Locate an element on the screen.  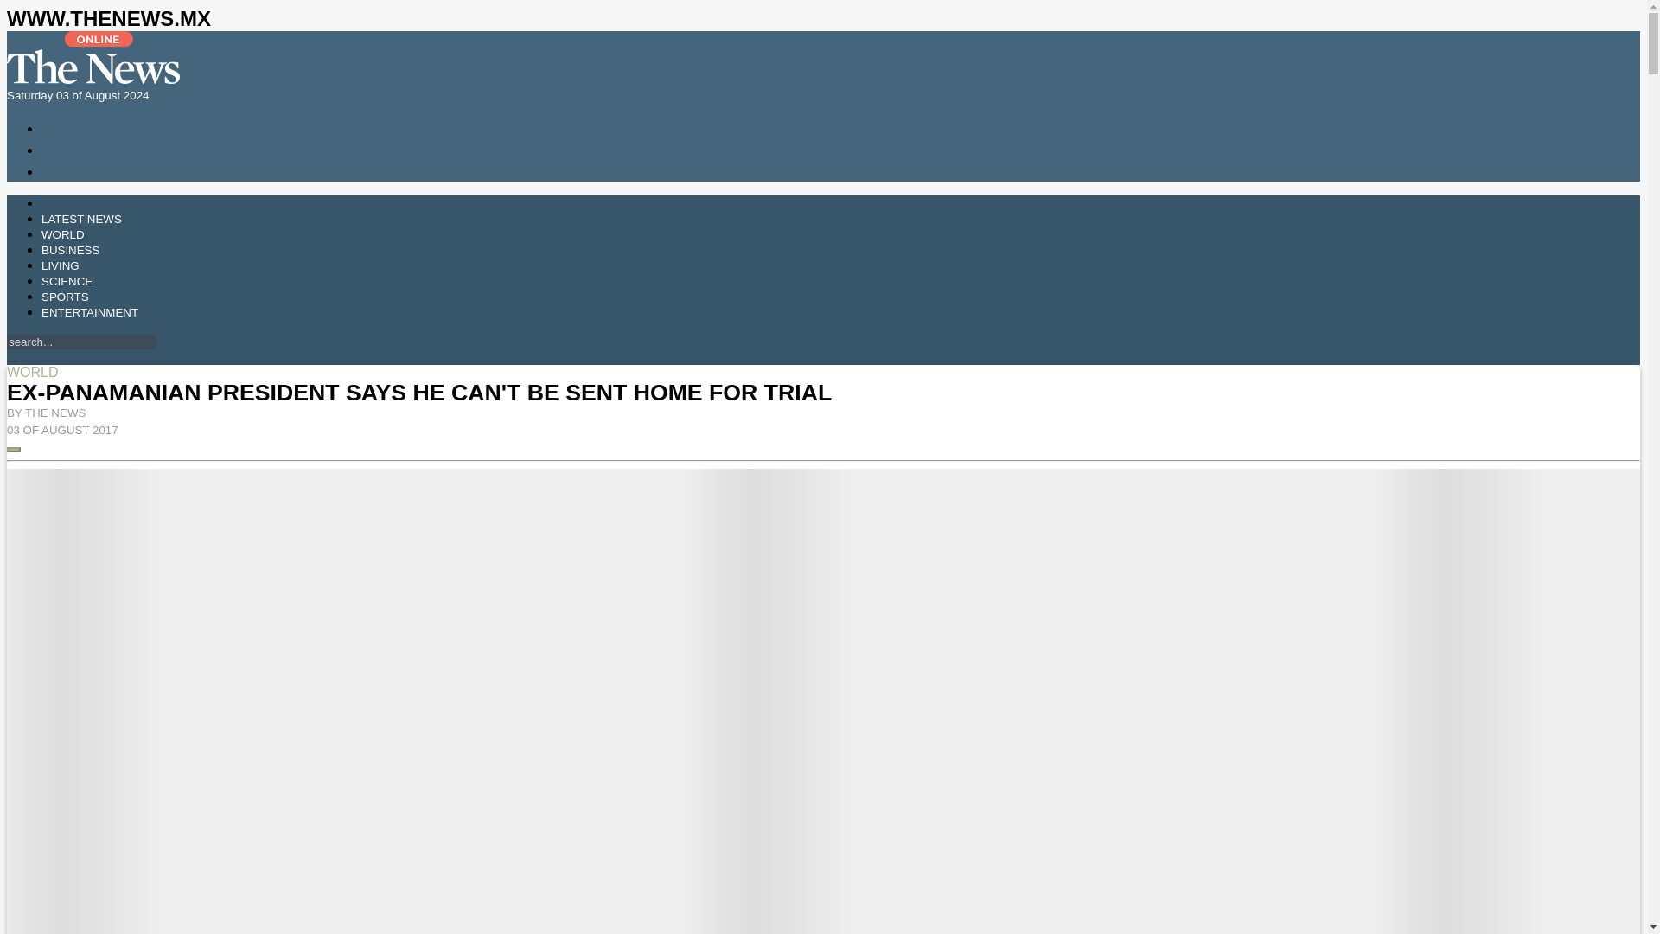
Business is located at coordinates (71, 250).